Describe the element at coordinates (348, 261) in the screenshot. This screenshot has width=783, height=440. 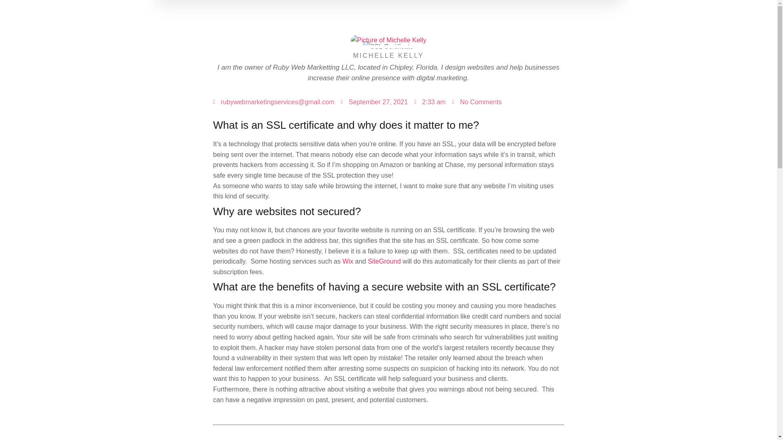
I see `Wix` at that location.